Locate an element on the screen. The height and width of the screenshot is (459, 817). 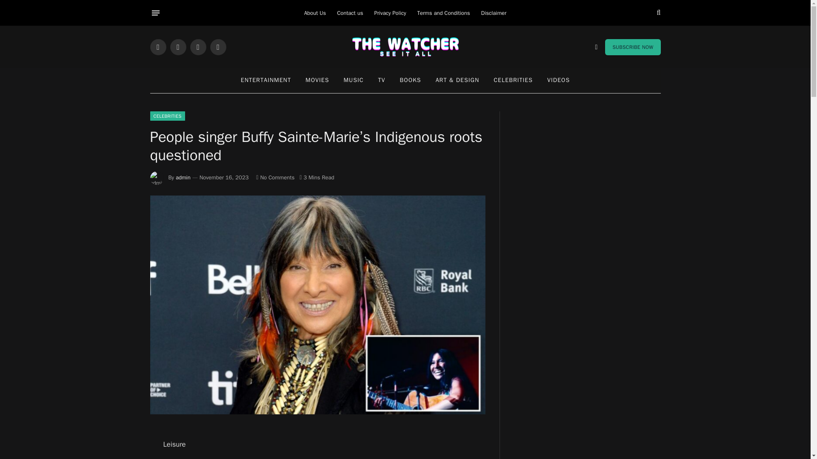
Facebook is located at coordinates (157, 47).